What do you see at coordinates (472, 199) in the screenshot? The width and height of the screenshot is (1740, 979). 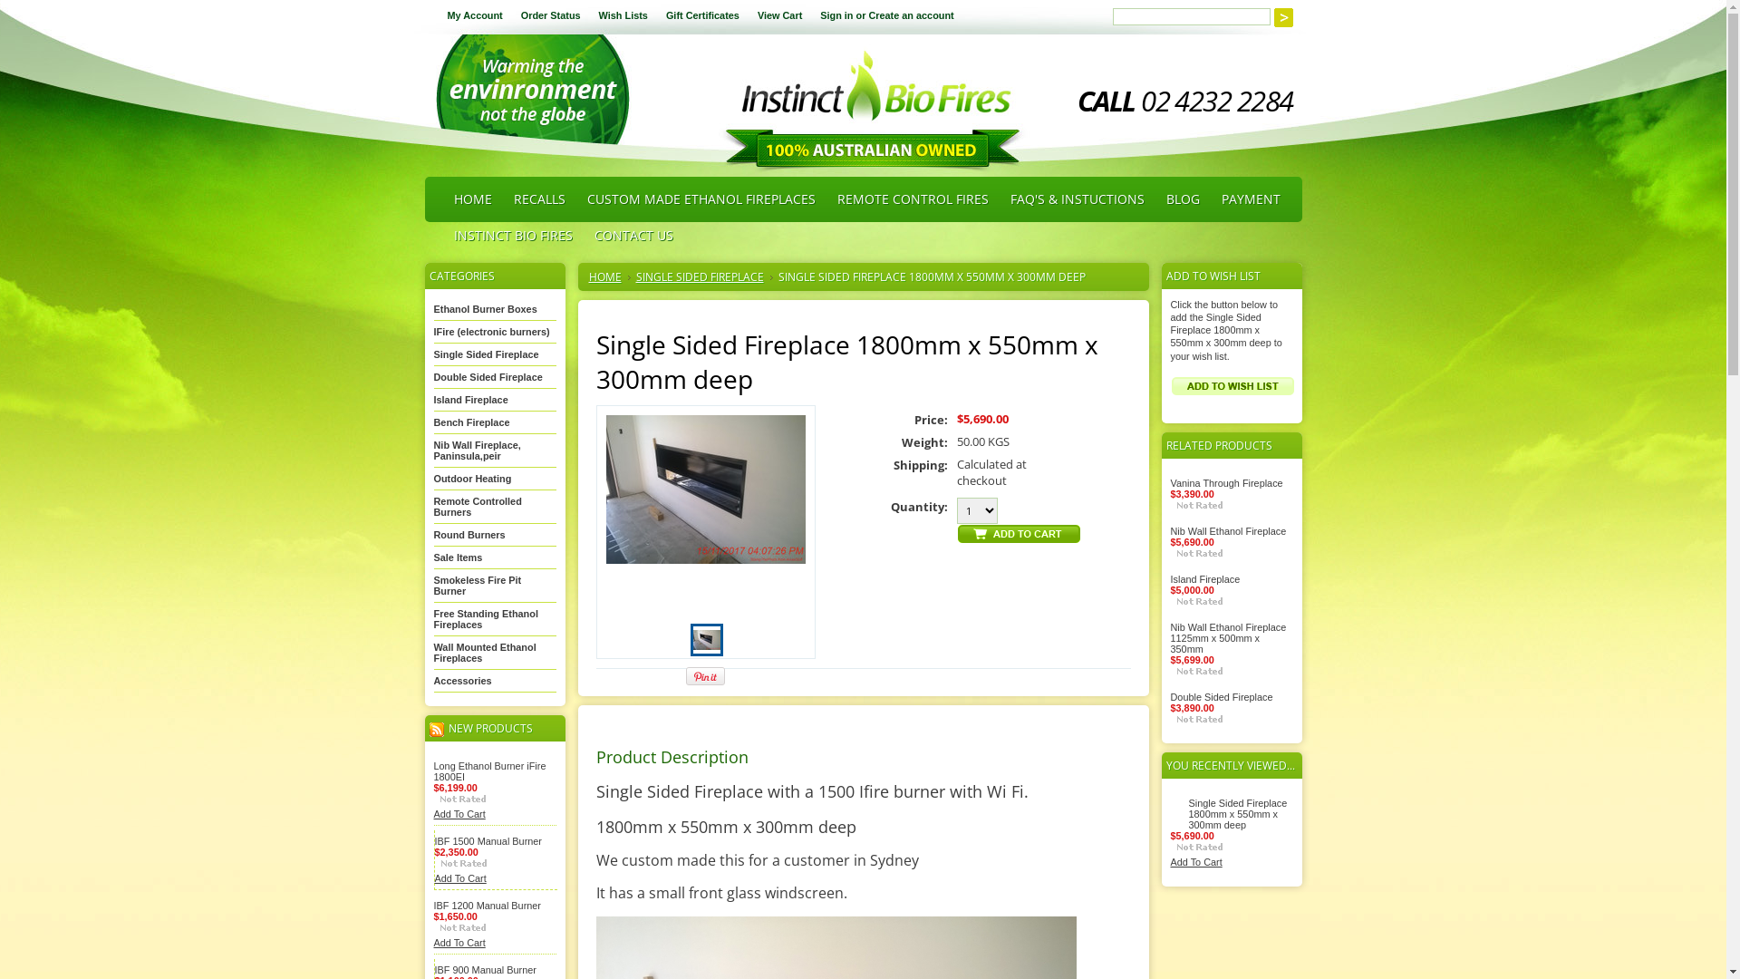 I see `HOME` at bounding box center [472, 199].